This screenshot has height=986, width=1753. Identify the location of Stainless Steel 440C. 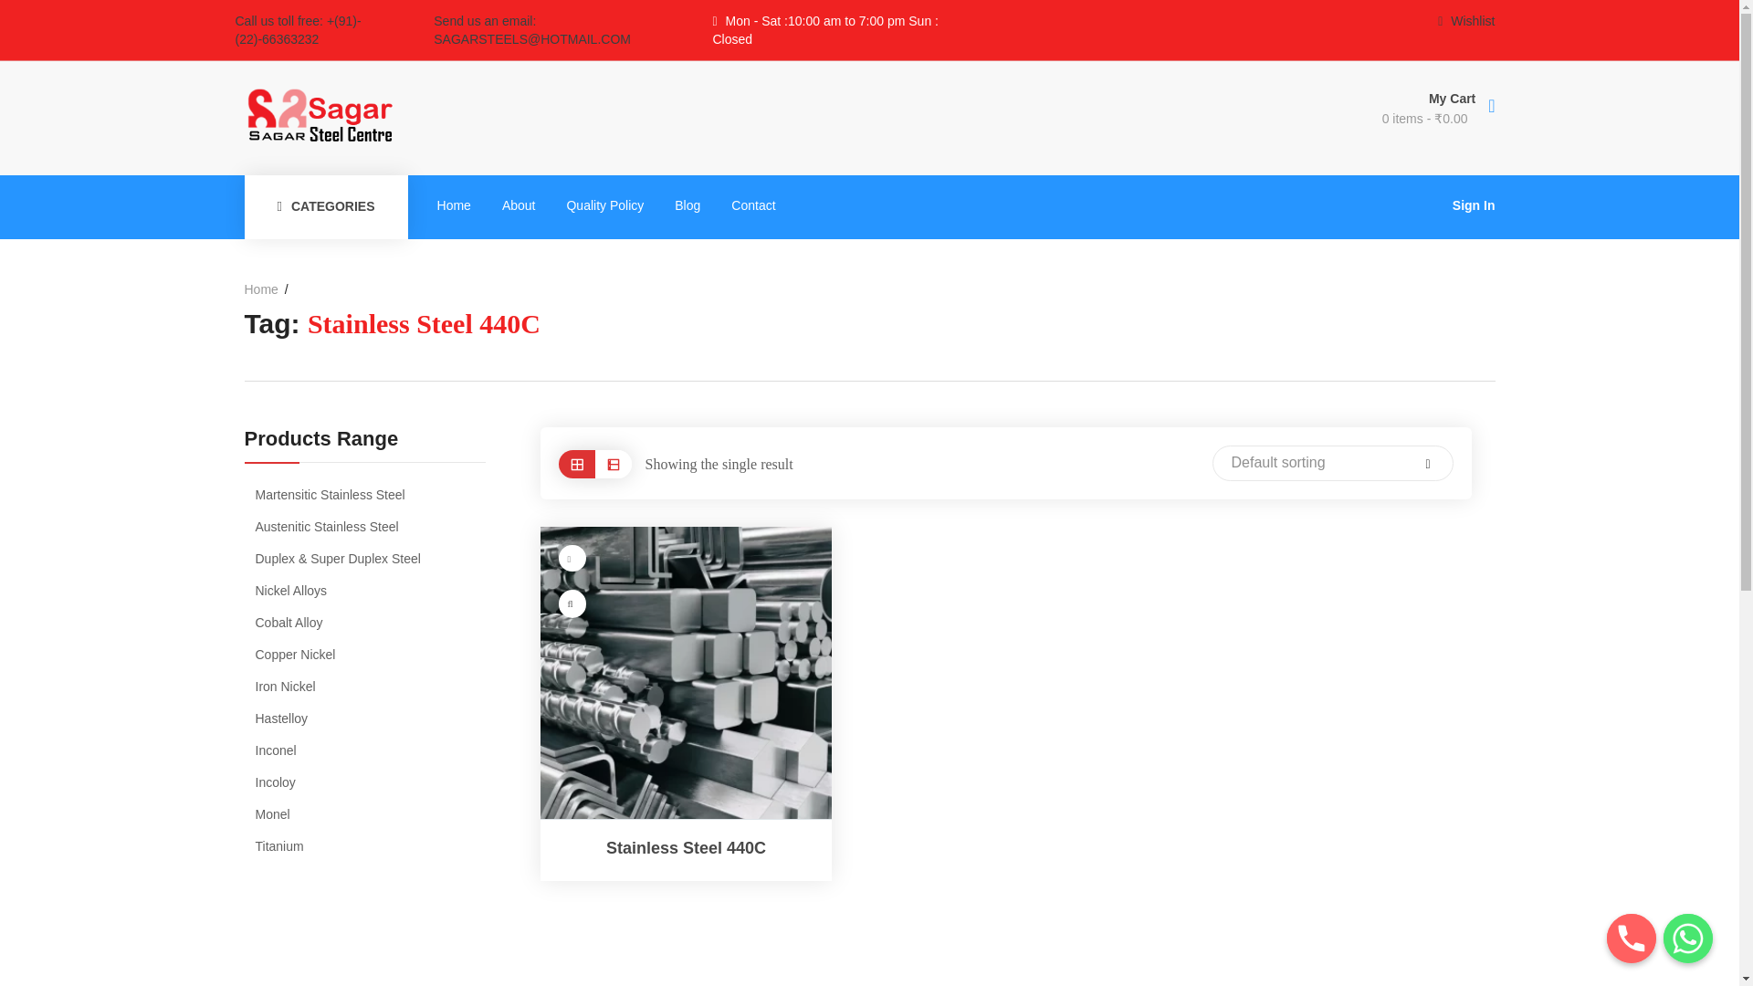
(687, 672).